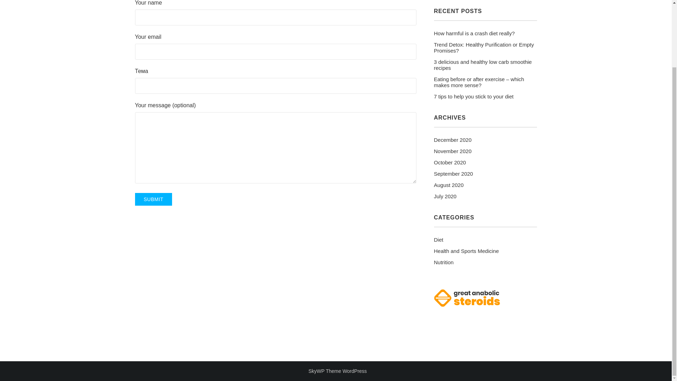  Describe the element at coordinates (453, 174) in the screenshot. I see `September 2020` at that location.